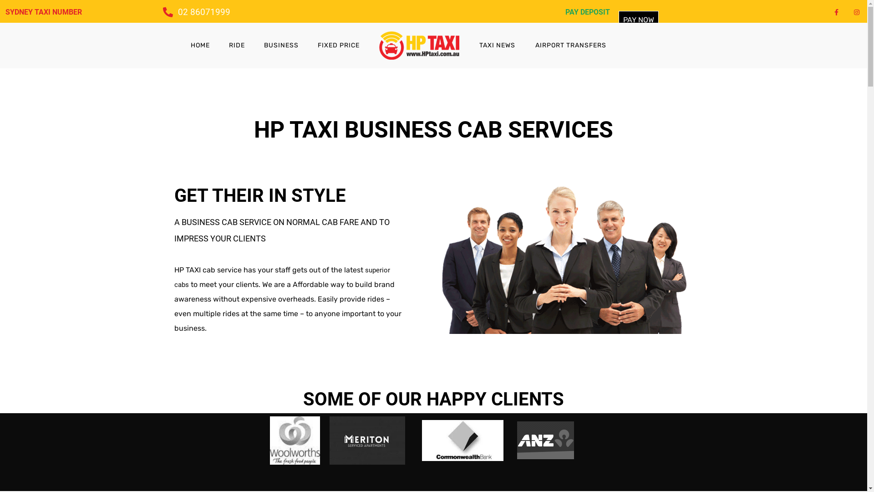 Image resolution: width=874 pixels, height=492 pixels. Describe the element at coordinates (237, 46) in the screenshot. I see `RIDE` at that location.